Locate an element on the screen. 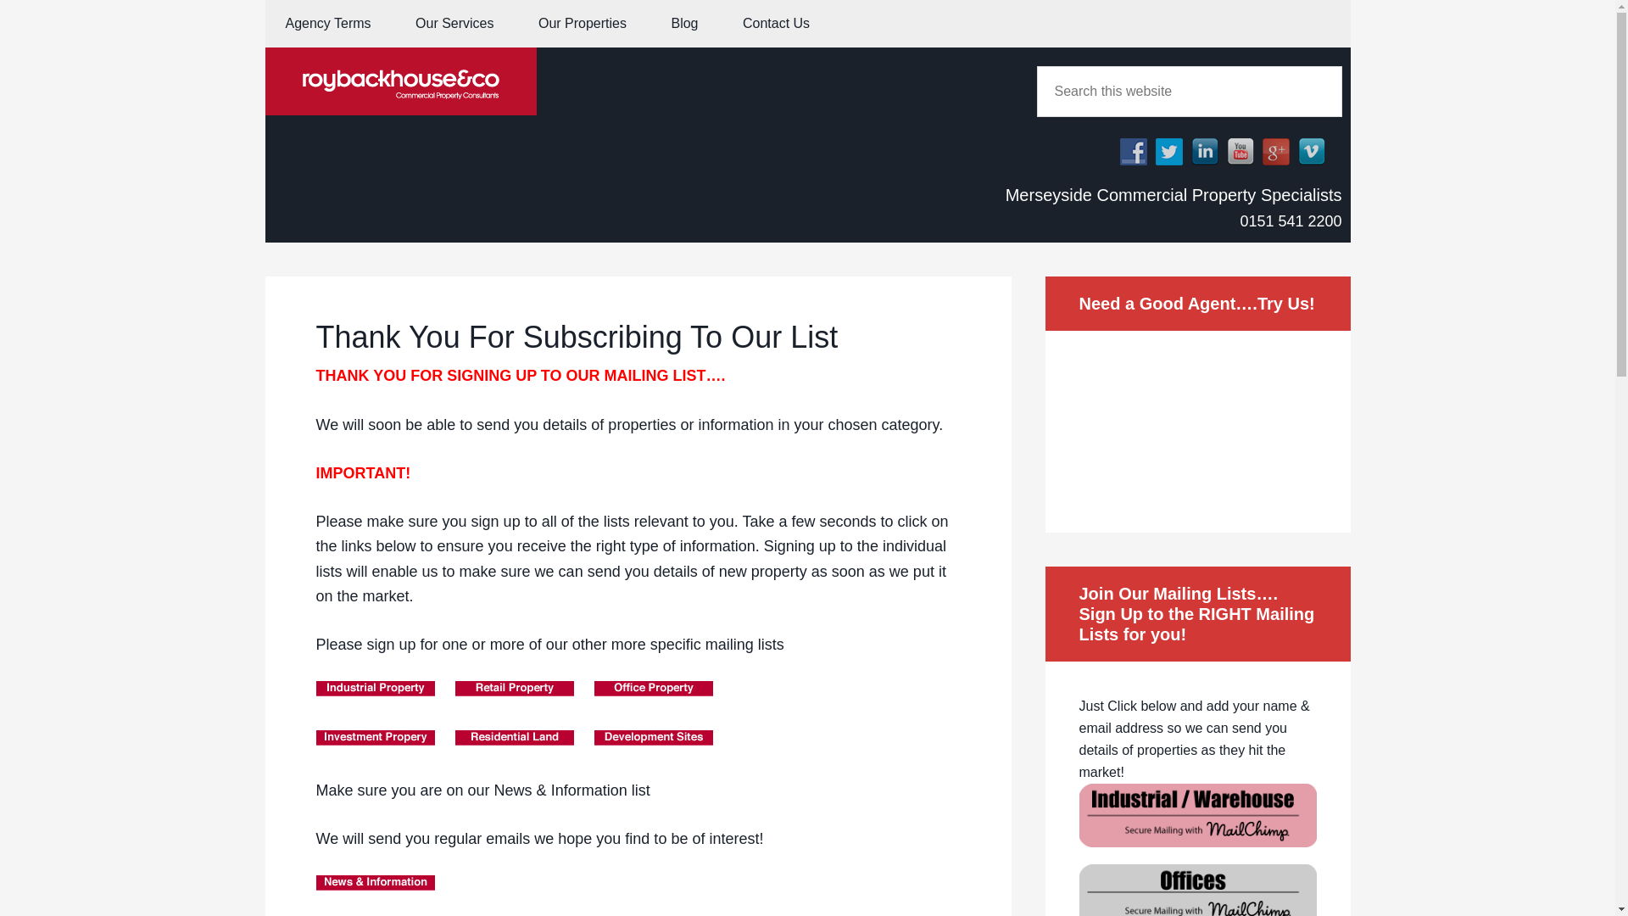 The width and height of the screenshot is (1628, 916). Follow Us on LinkedIn is located at coordinates (1199, 151).